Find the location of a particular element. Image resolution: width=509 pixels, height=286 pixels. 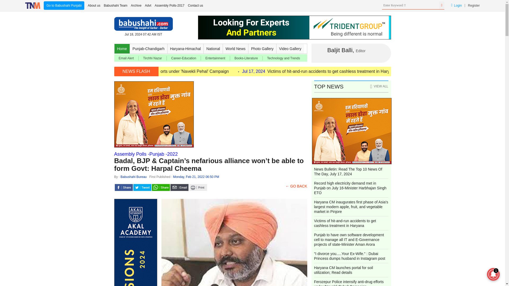

Tirchhi Nazar is located at coordinates (153, 58).